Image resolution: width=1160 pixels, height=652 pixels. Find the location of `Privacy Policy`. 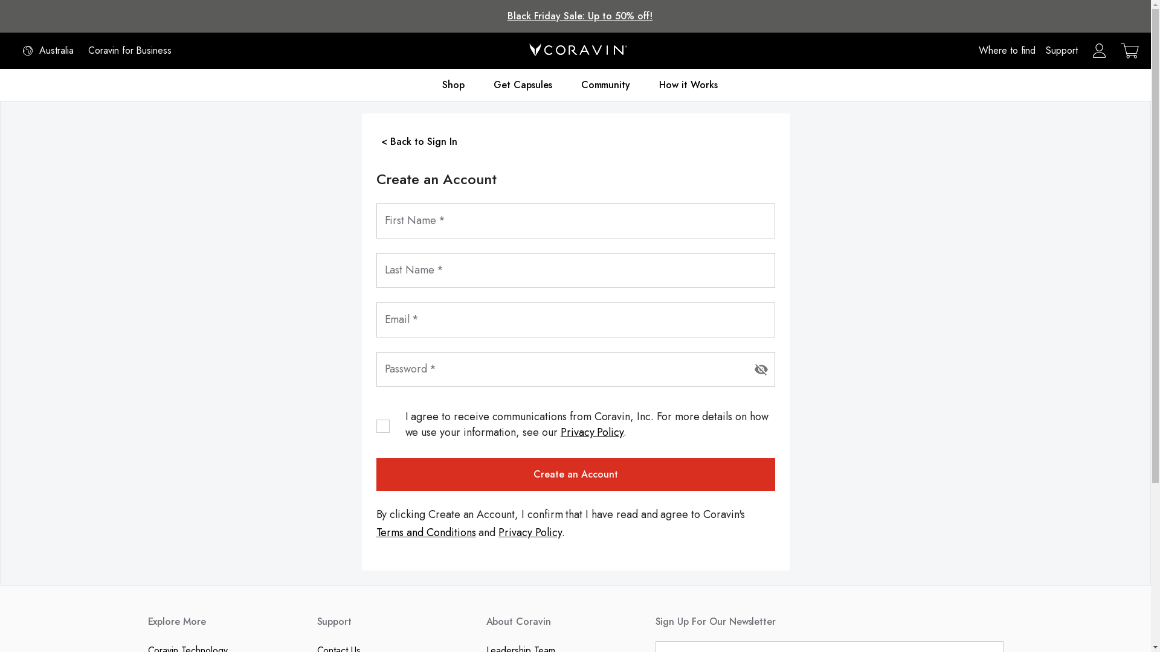

Privacy Policy is located at coordinates (530, 532).